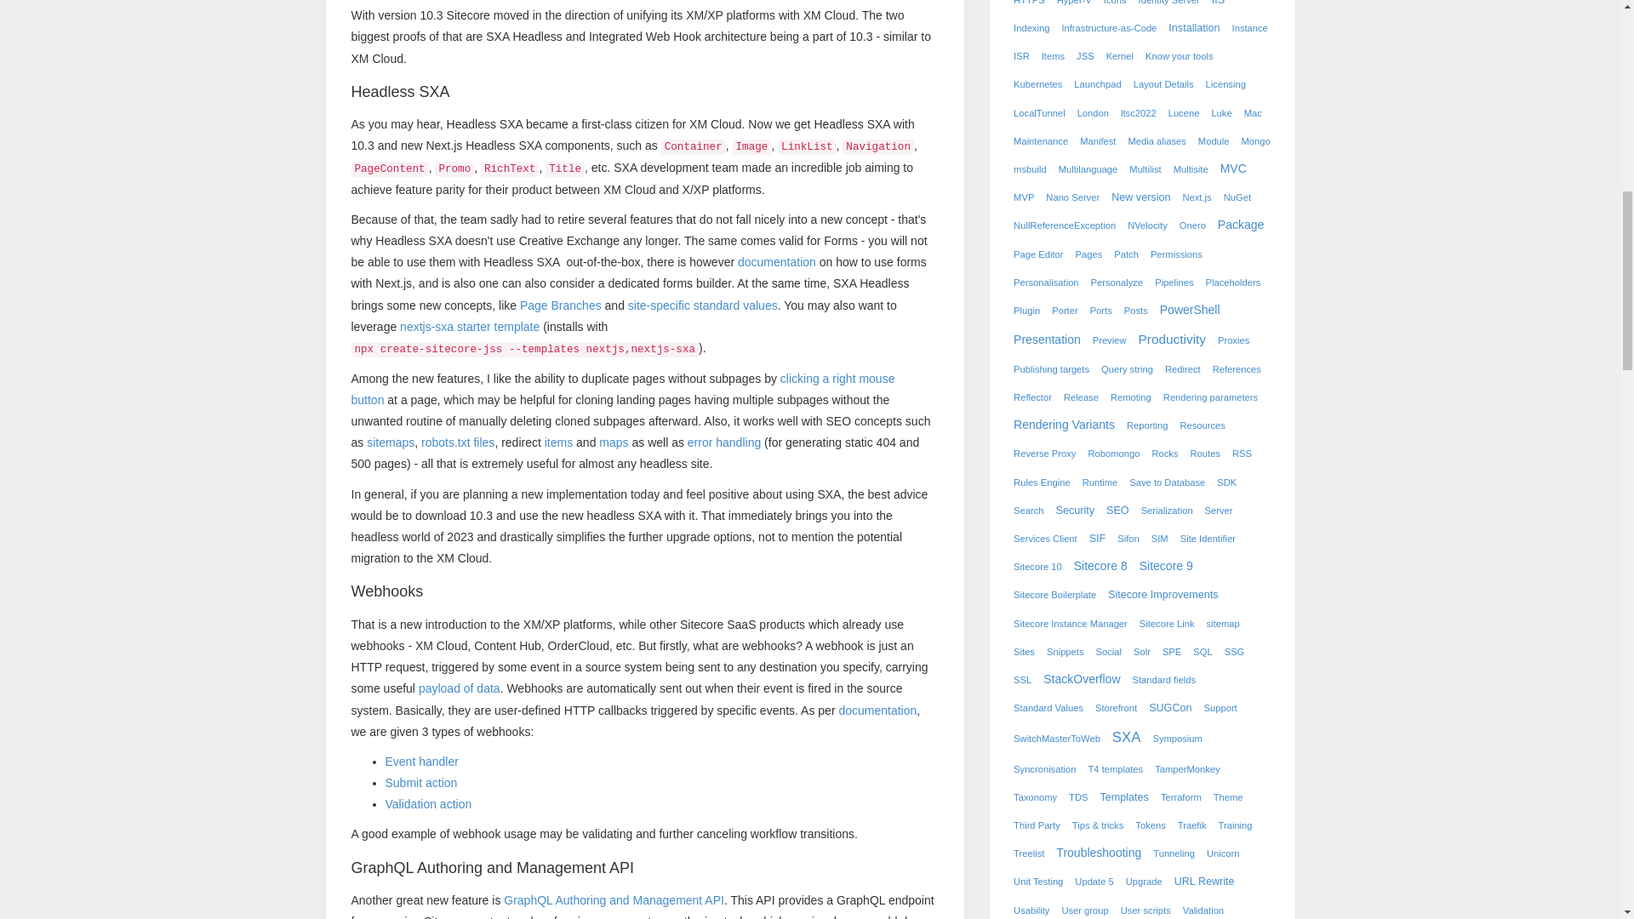 This screenshot has width=1634, height=919. I want to click on maps, so click(613, 442).